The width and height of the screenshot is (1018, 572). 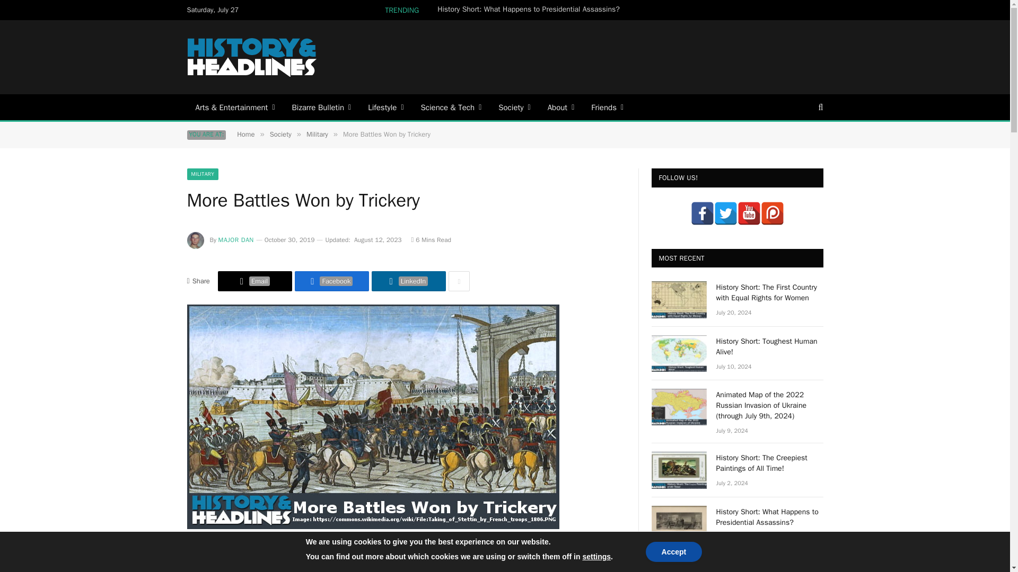 What do you see at coordinates (531, 10) in the screenshot?
I see `History Short: What Happens to Presidential Assassins?` at bounding box center [531, 10].